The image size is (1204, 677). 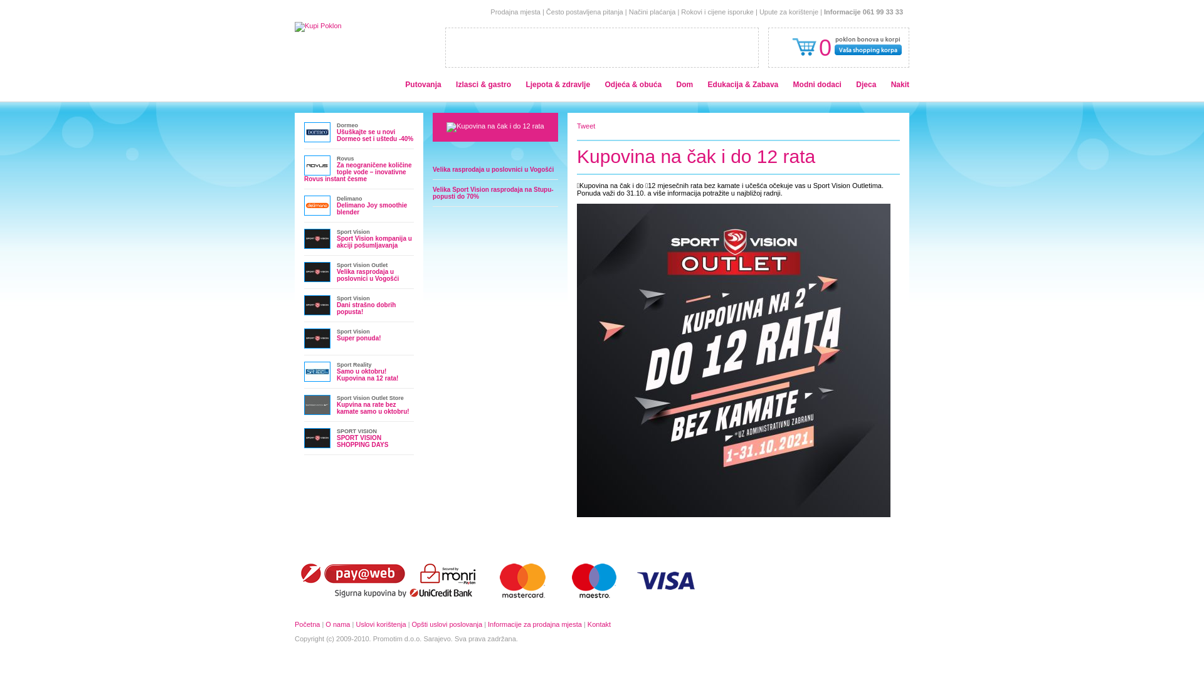 What do you see at coordinates (367, 375) in the screenshot?
I see `Samo u oktobru! Kupovina na 12 rata!` at bounding box center [367, 375].